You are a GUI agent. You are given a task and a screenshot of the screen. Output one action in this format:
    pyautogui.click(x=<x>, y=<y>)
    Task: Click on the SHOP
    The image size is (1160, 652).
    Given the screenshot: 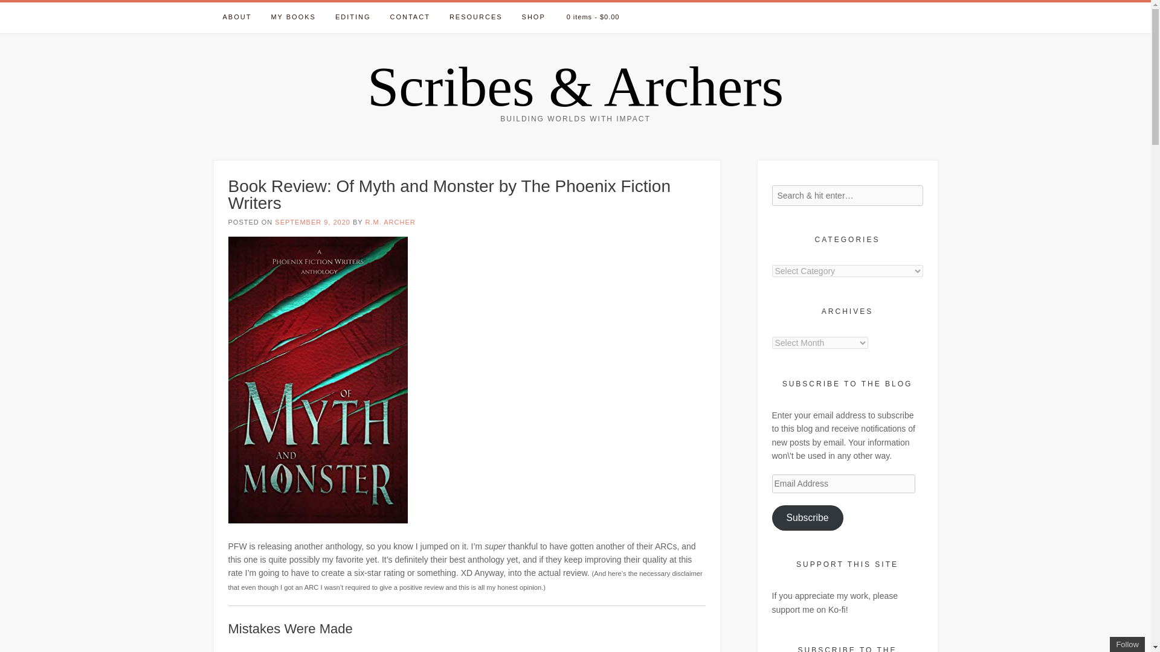 What is the action you would take?
    pyautogui.click(x=534, y=18)
    